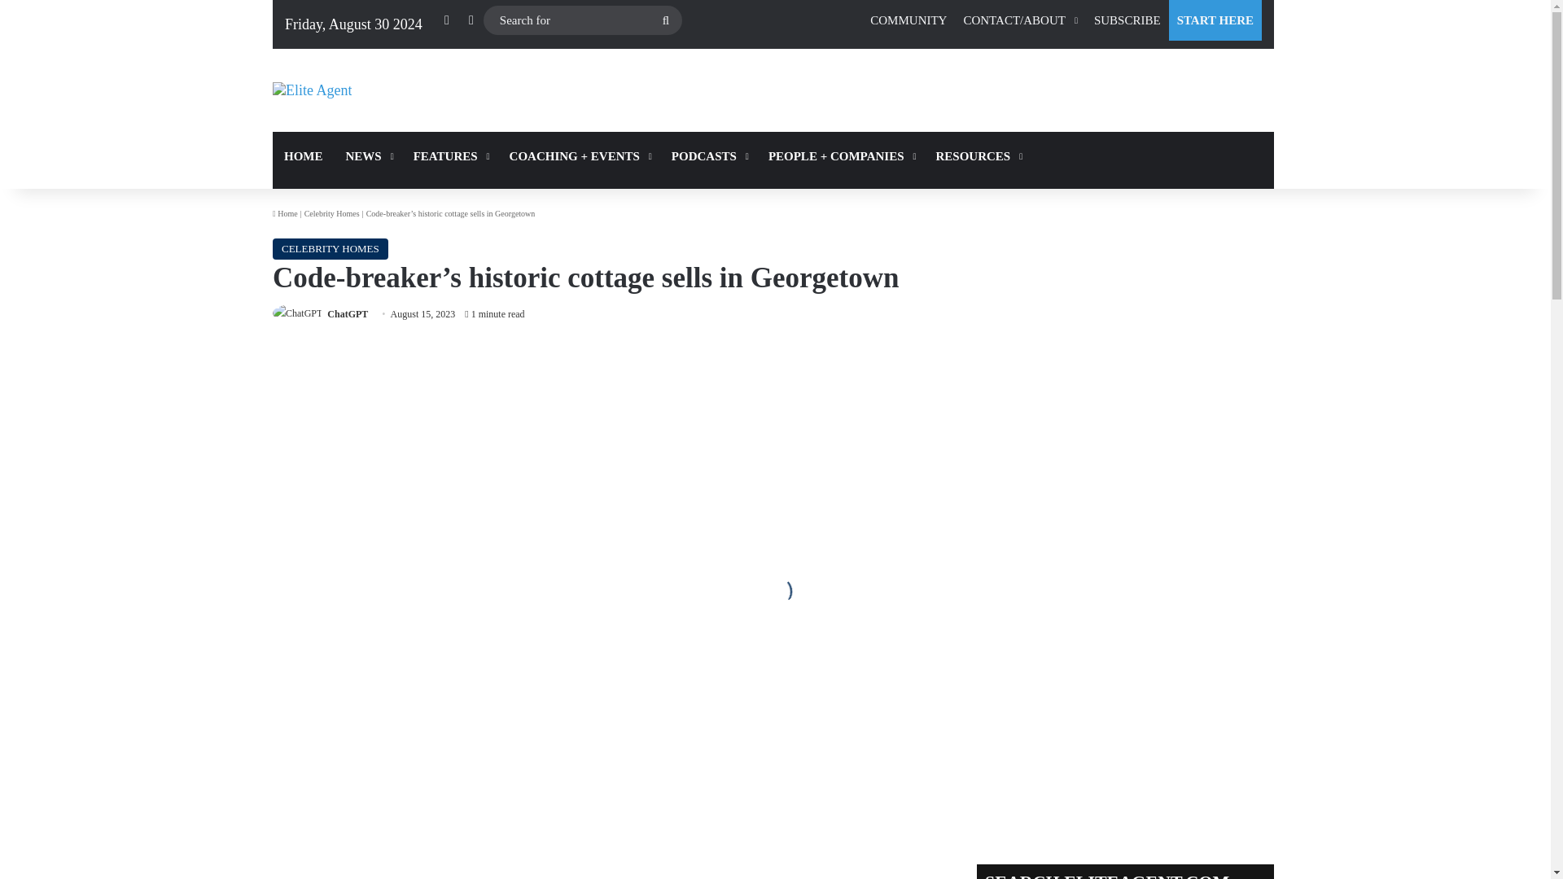  Describe the element at coordinates (347, 314) in the screenshot. I see `ChatGPT` at that location.